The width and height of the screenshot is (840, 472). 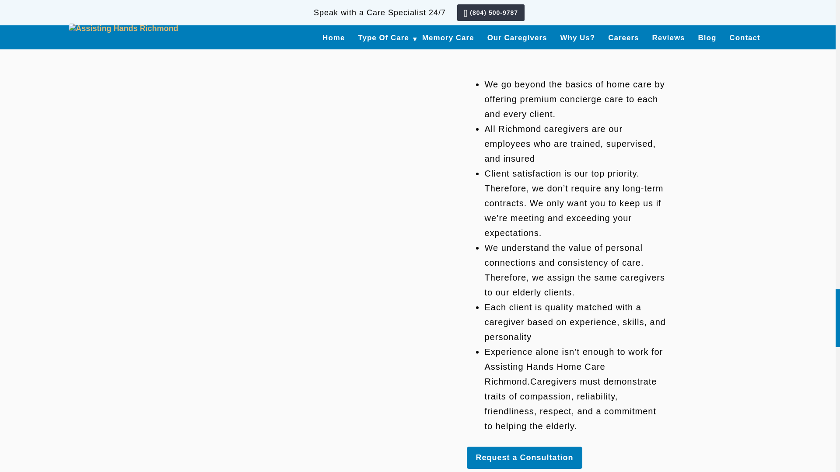 What do you see at coordinates (524, 458) in the screenshot?
I see `Request a Consultation` at bounding box center [524, 458].